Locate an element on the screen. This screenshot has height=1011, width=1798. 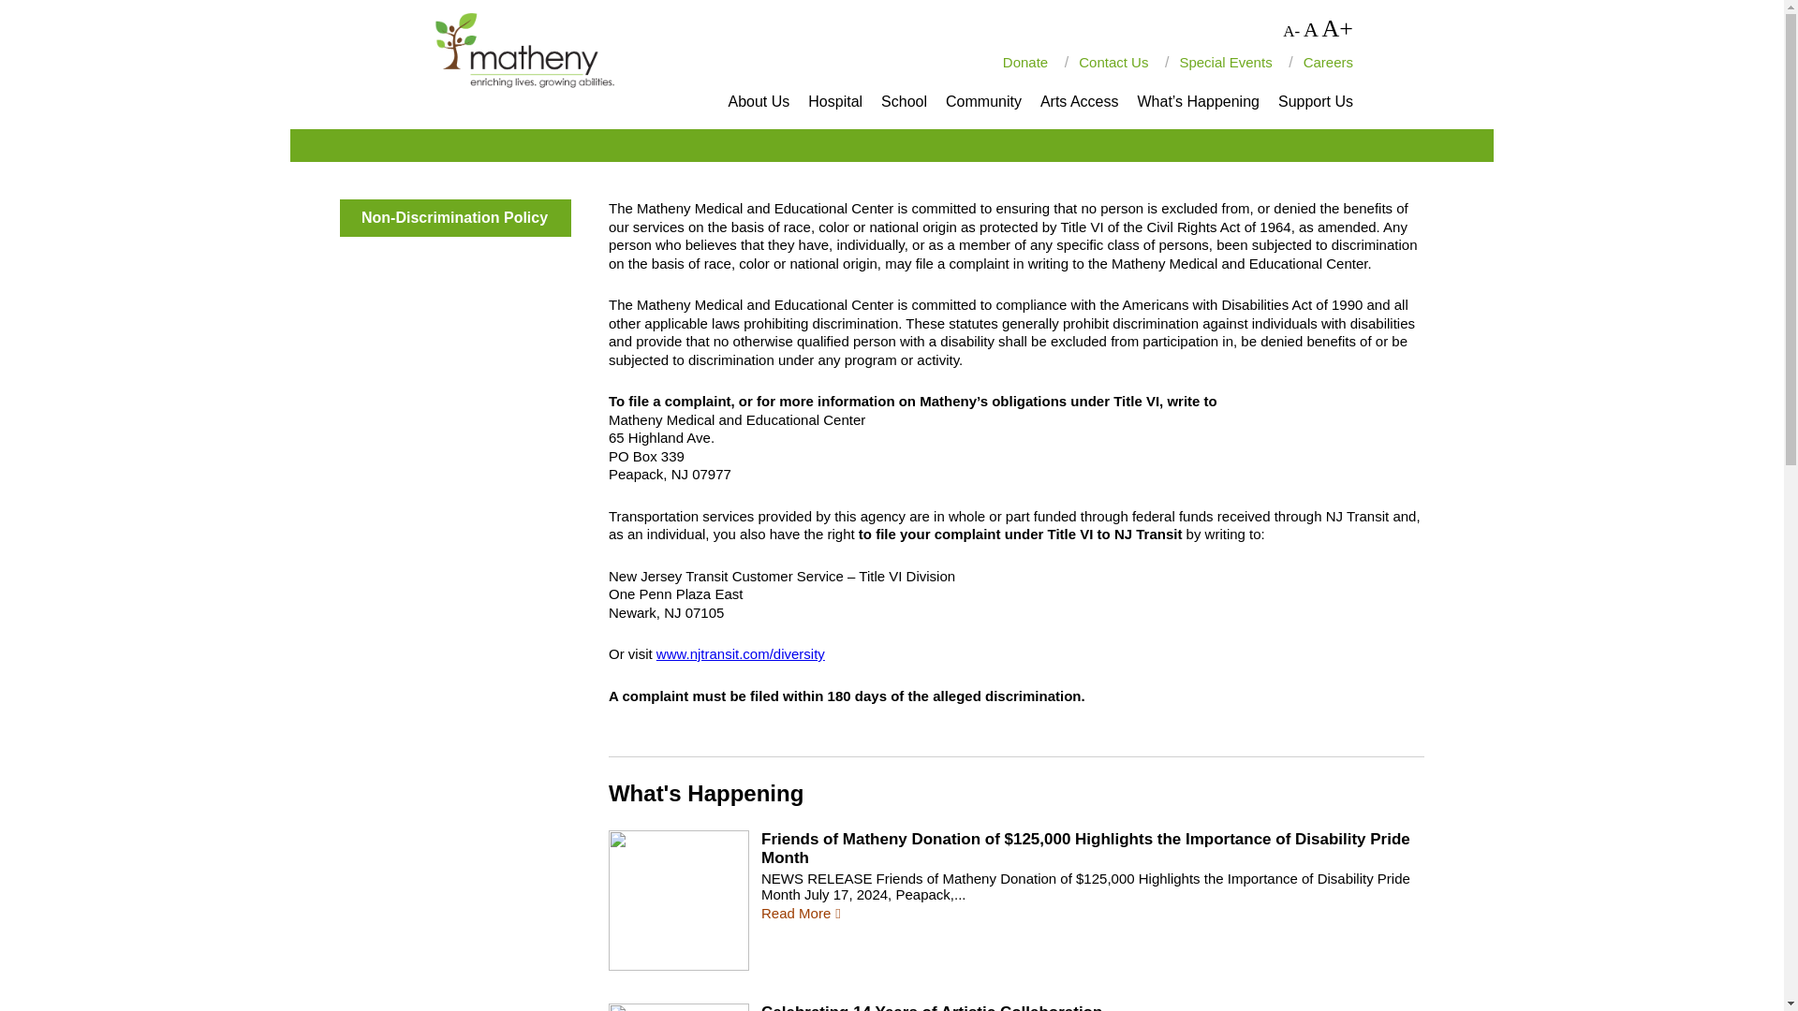
Arts Access is located at coordinates (1079, 101).